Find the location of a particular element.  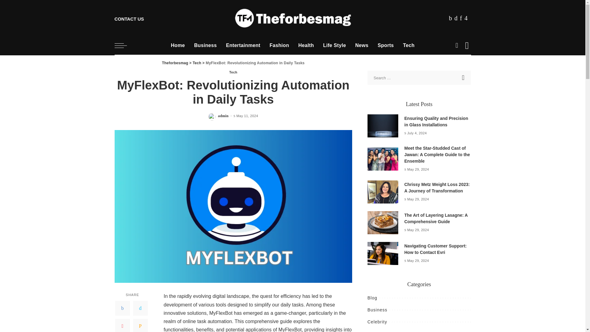

Search is located at coordinates (464, 78).